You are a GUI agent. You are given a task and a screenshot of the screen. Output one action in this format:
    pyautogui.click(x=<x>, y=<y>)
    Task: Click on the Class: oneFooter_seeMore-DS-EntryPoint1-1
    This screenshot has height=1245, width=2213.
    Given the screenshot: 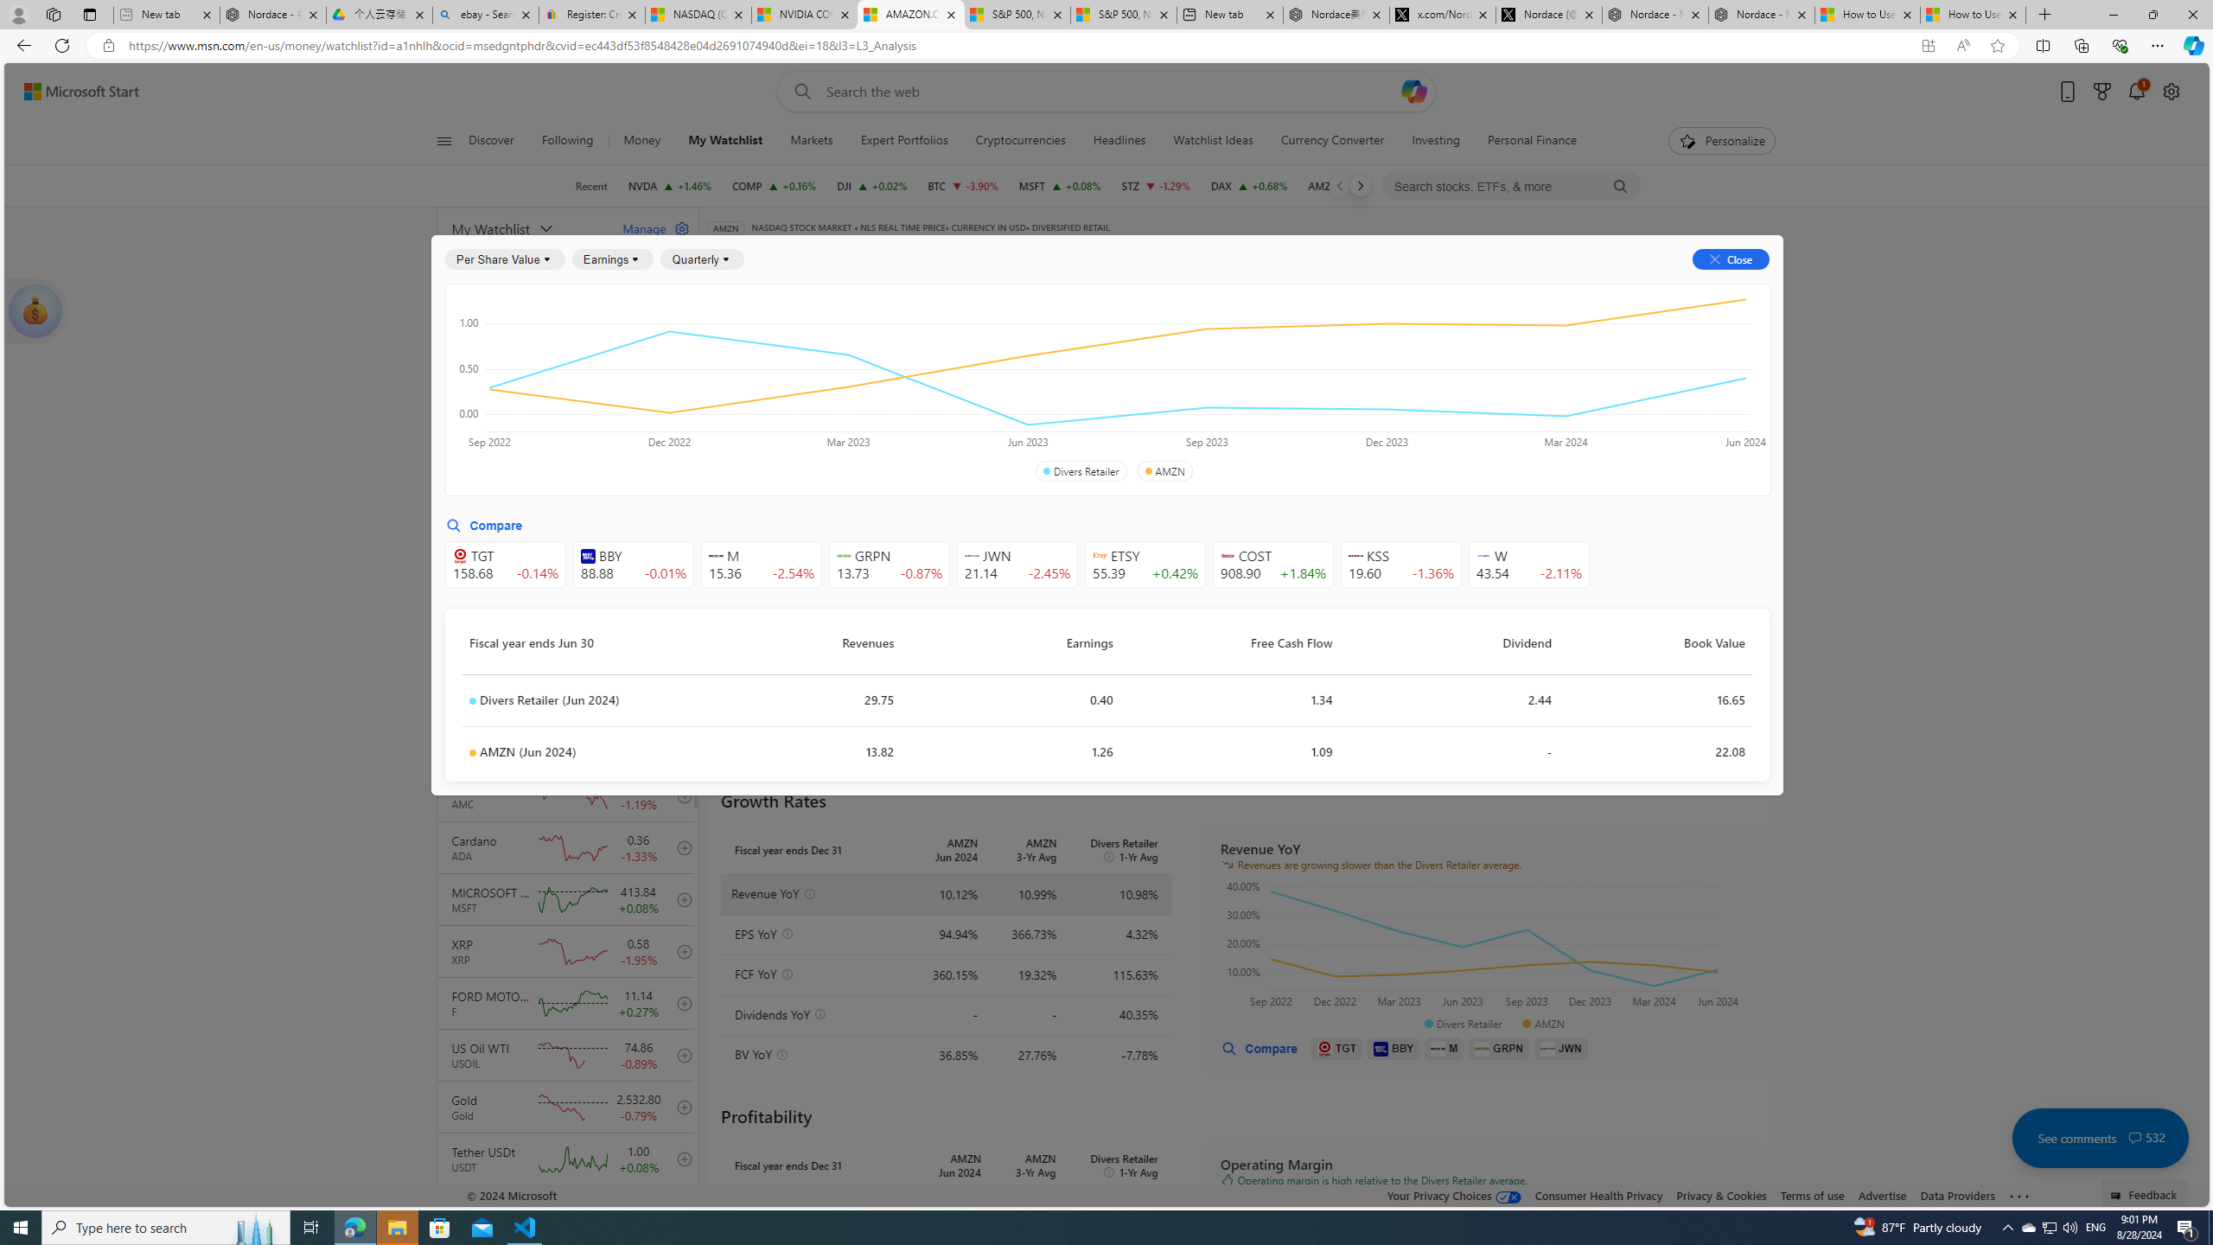 What is the action you would take?
    pyautogui.click(x=2019, y=1195)
    